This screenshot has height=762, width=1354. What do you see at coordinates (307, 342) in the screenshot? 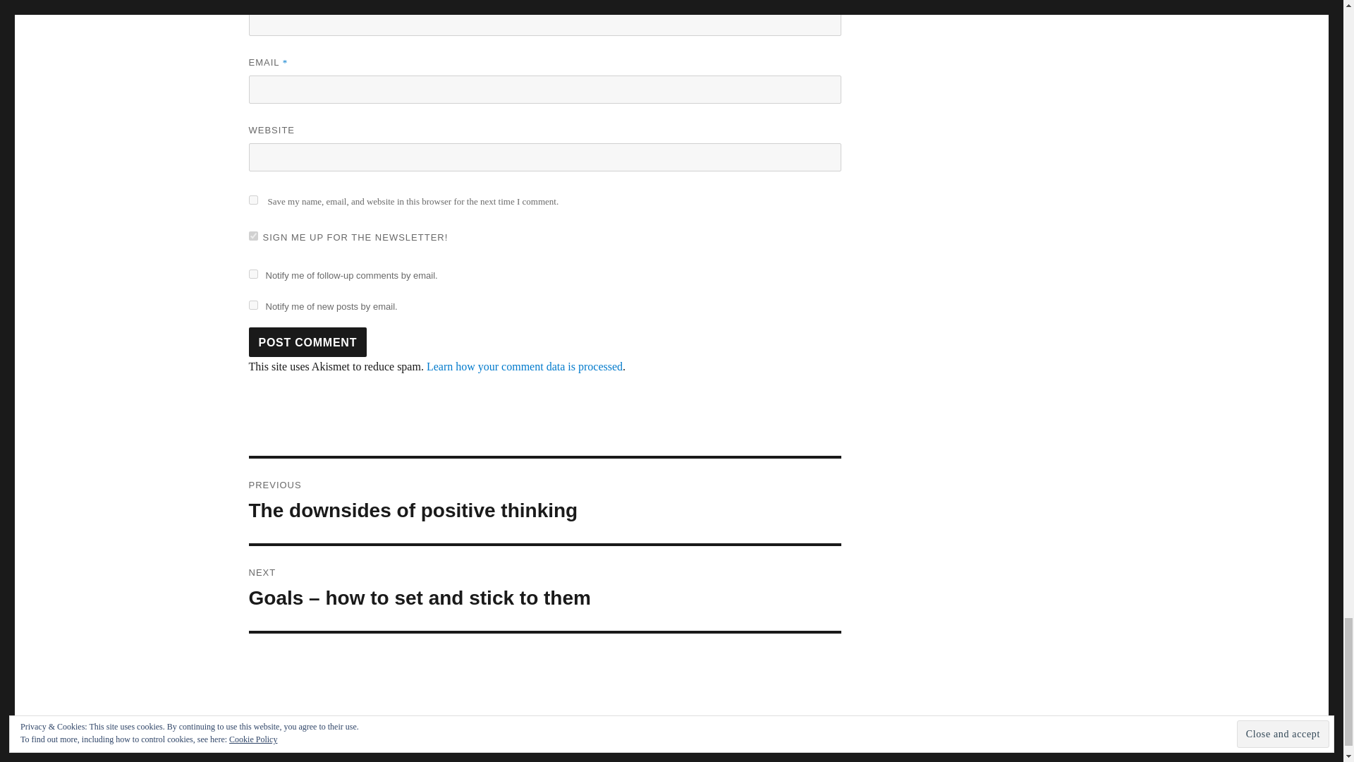
I see `subscribe` at bounding box center [307, 342].